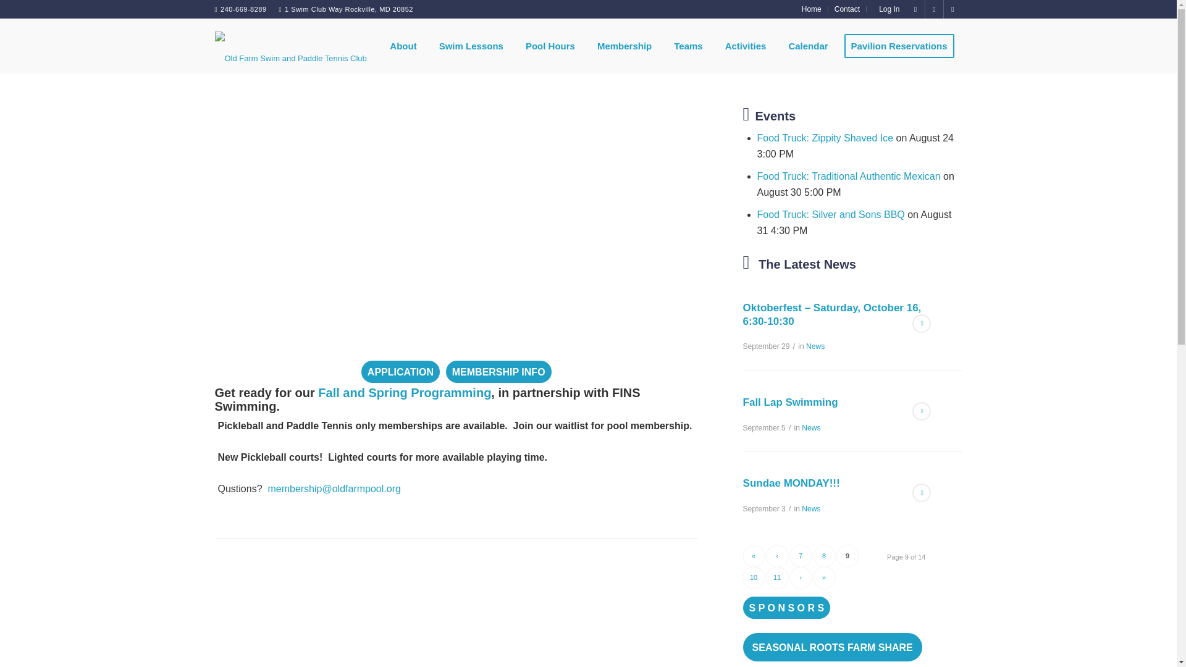 Image resolution: width=1186 pixels, height=667 pixels. Describe the element at coordinates (791, 401) in the screenshot. I see `Permanent Link: Fall Lap Swimming` at that location.